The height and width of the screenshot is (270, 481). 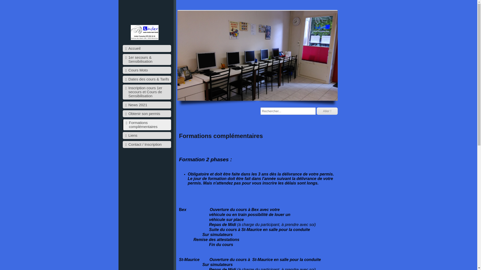 I want to click on 1er secours & Sensibilisation, so click(x=147, y=59).